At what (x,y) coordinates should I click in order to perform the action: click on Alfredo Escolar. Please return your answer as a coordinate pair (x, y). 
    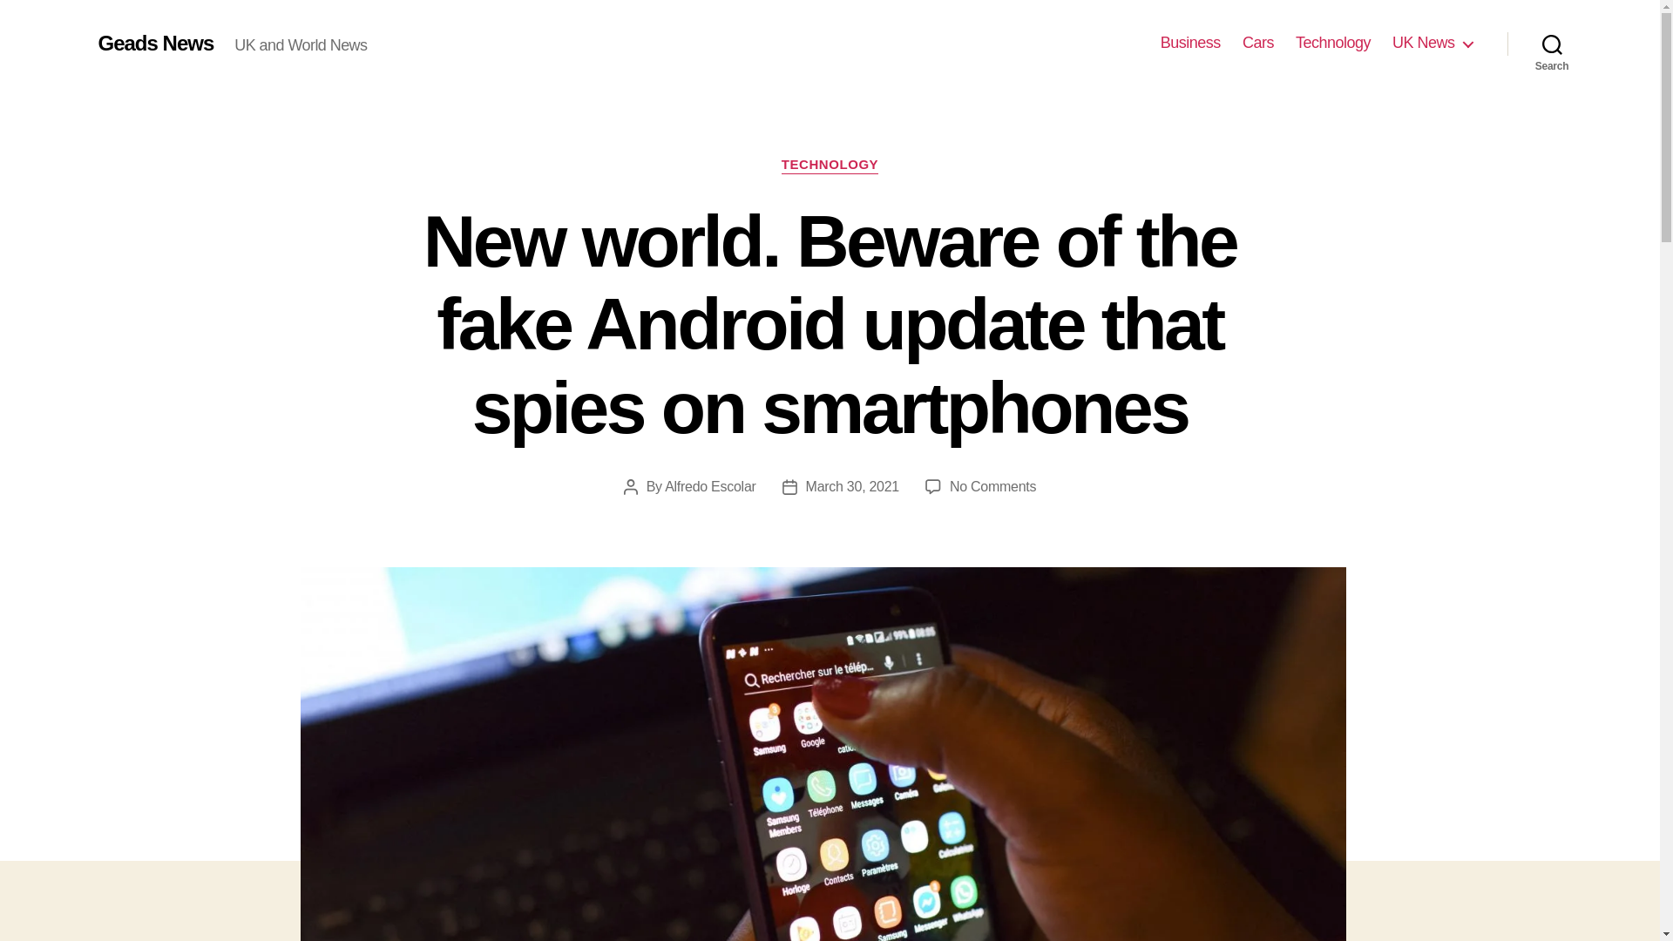
    Looking at the image, I should click on (709, 486).